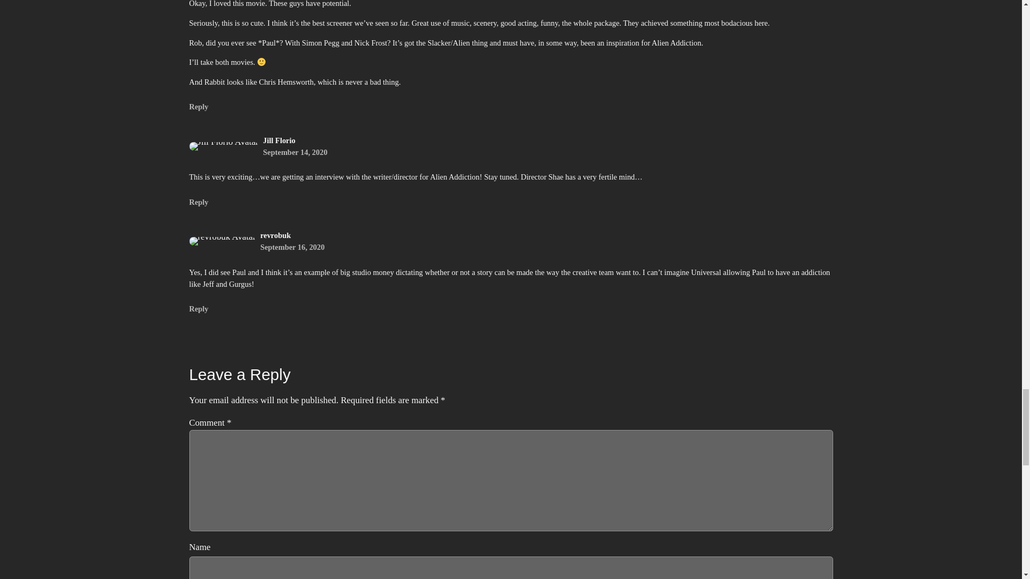 This screenshot has width=1030, height=579. I want to click on Reply, so click(198, 309).